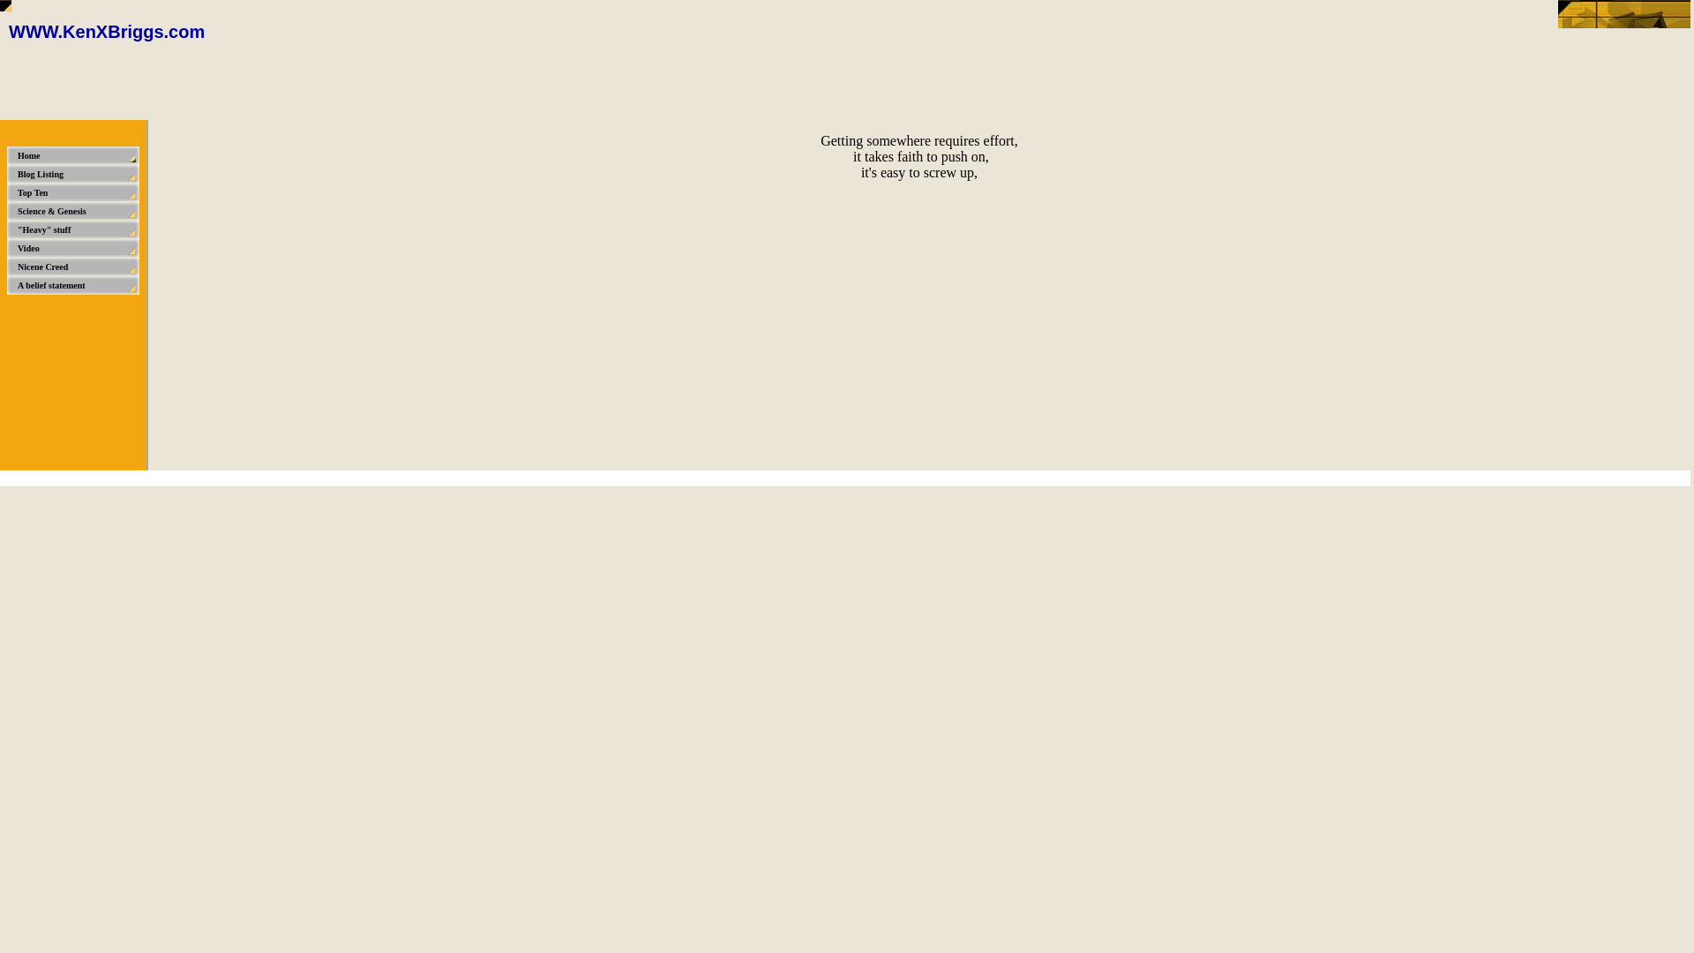  What do you see at coordinates (74, 266) in the screenshot?
I see `Nicene Creed` at bounding box center [74, 266].